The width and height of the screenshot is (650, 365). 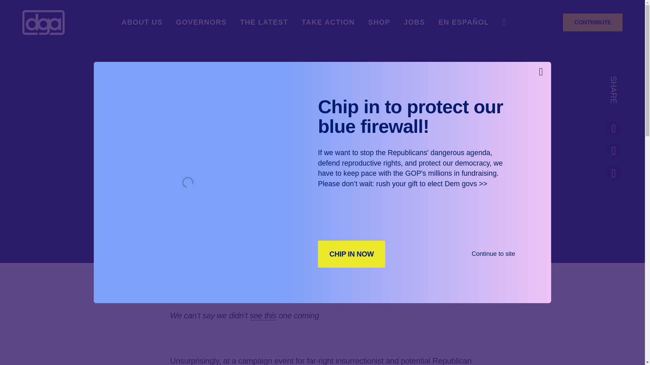 What do you see at coordinates (414, 22) in the screenshot?
I see `JOBS` at bounding box center [414, 22].